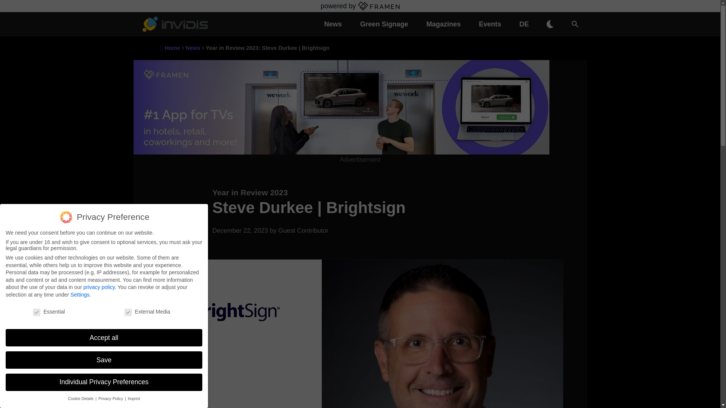 The width and height of the screenshot is (726, 408). Describe the element at coordinates (383, 24) in the screenshot. I see `Green Signage` at that location.